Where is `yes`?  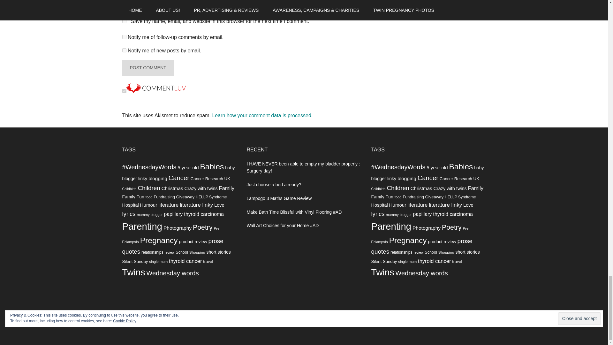
yes is located at coordinates (124, 21).